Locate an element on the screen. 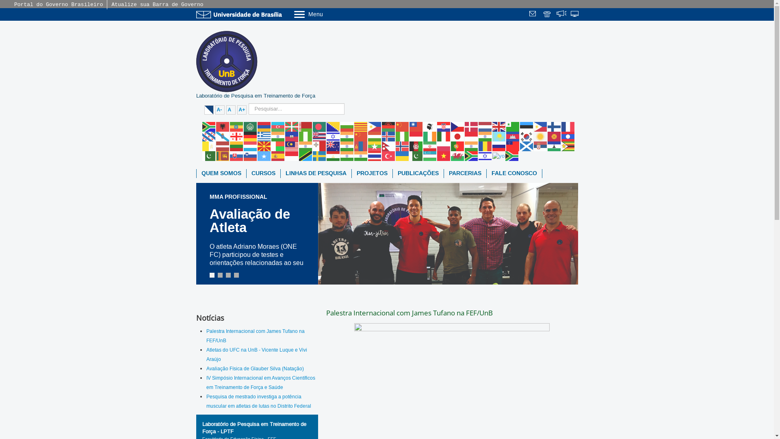 This screenshot has width=780, height=439. Basque is located at coordinates (292, 126).